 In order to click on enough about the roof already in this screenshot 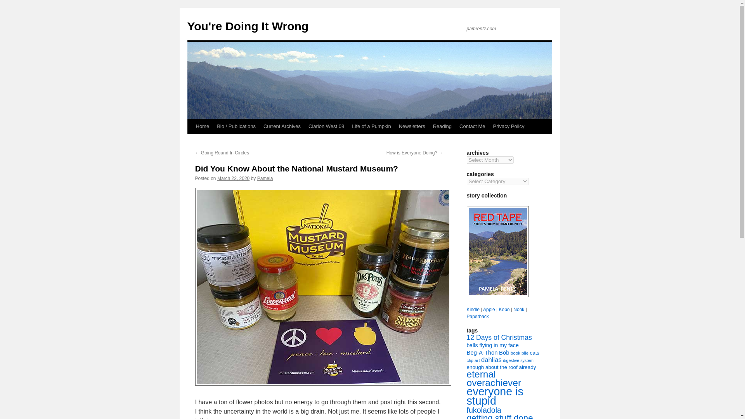, I will do `click(501, 367)`.